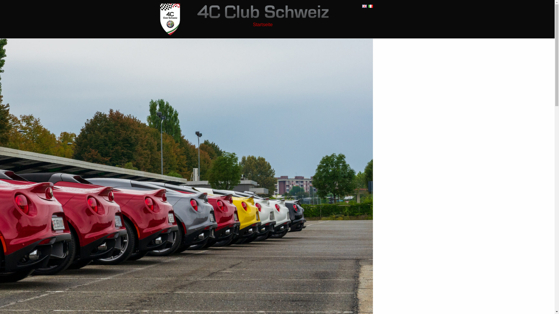 Image resolution: width=559 pixels, height=314 pixels. What do you see at coordinates (263, 12) in the screenshot?
I see `4C Club Schweiz` at bounding box center [263, 12].